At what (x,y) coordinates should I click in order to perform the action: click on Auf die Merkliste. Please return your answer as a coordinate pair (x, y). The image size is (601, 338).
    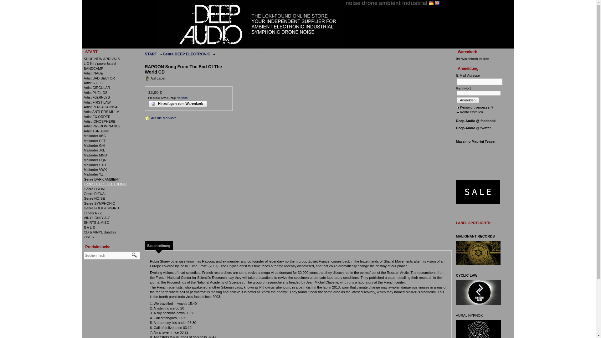
    Looking at the image, I should click on (160, 118).